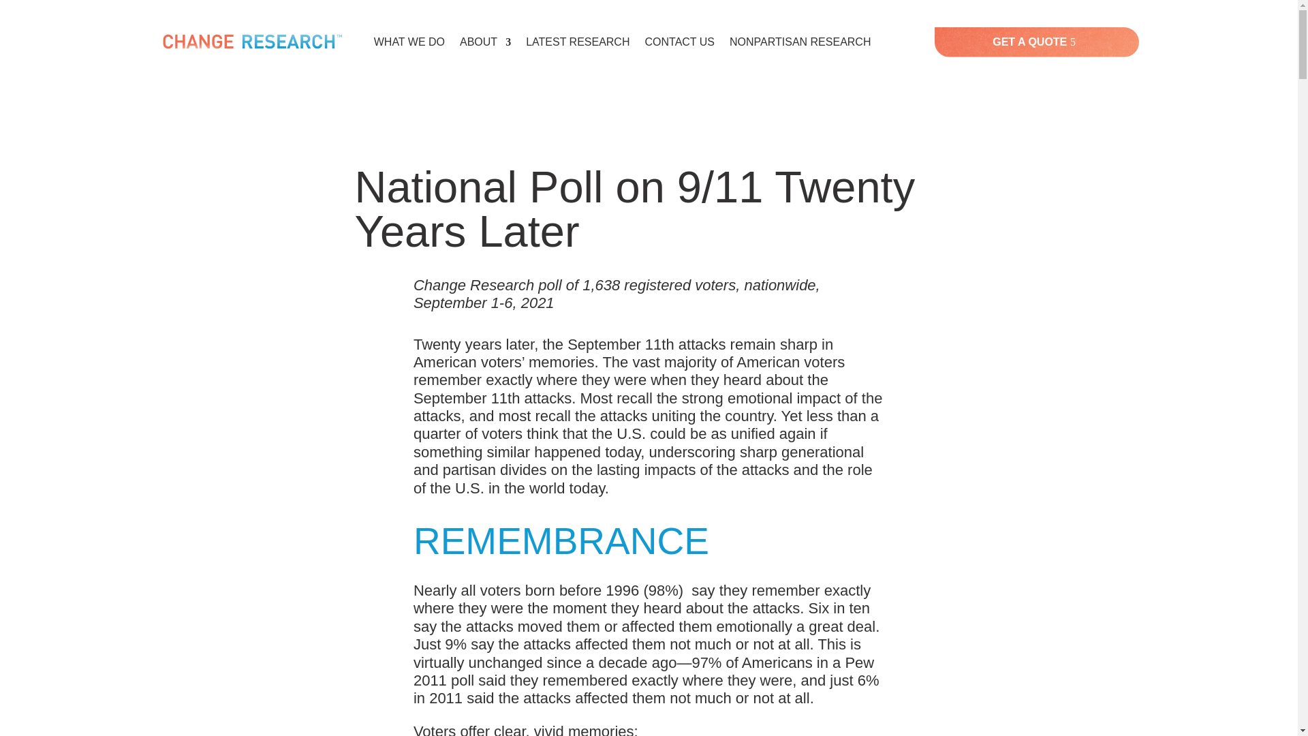 This screenshot has height=736, width=1308. Describe the element at coordinates (485, 42) in the screenshot. I see `ABOUT` at that location.